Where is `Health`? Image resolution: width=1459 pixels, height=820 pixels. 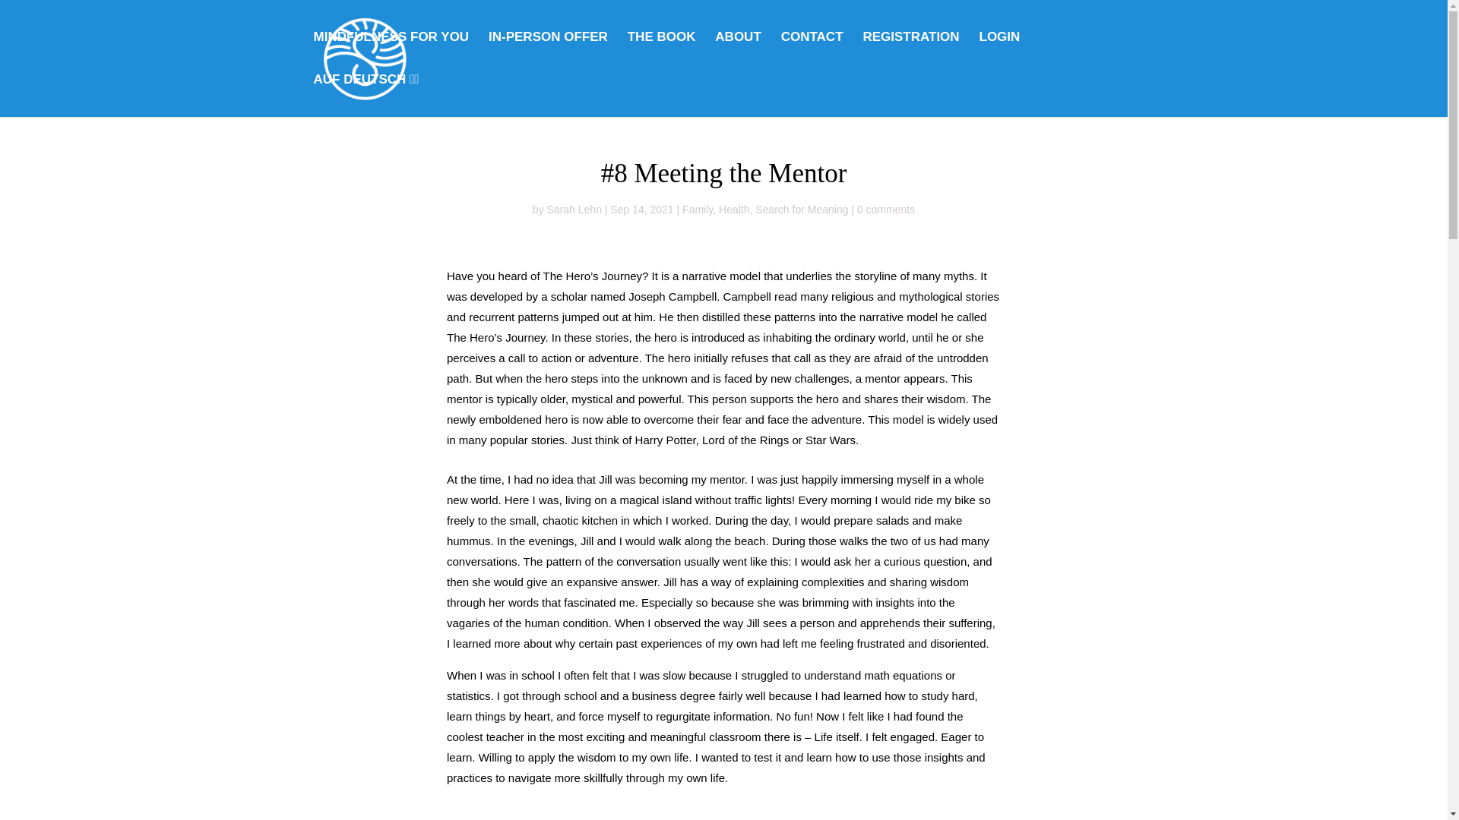
Health is located at coordinates (734, 210).